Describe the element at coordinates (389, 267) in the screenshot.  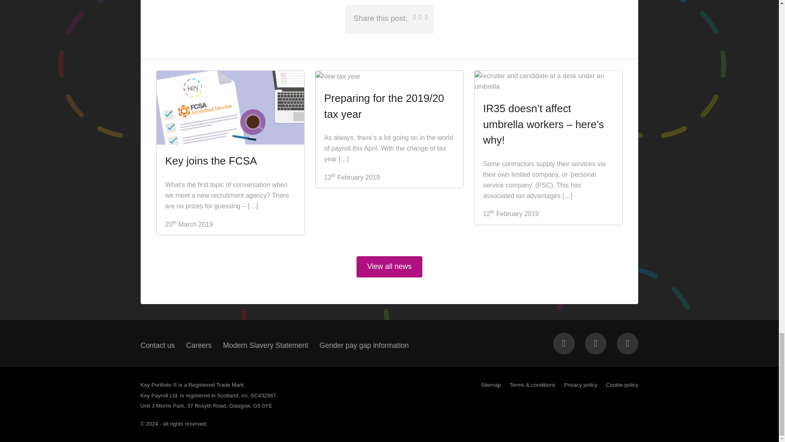
I see `View all news` at that location.